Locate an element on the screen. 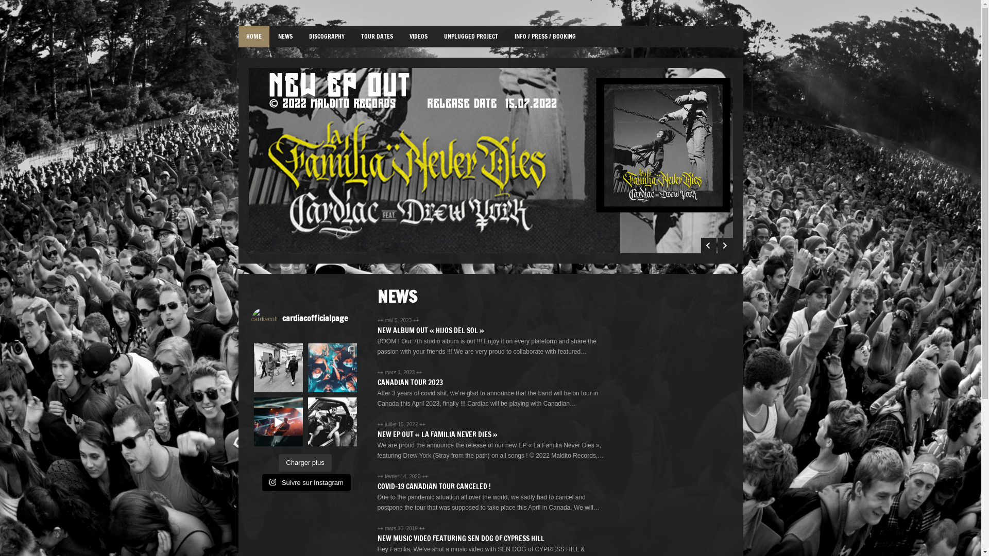 The height and width of the screenshot is (556, 989). Suivre sur Instagram is located at coordinates (306, 482).